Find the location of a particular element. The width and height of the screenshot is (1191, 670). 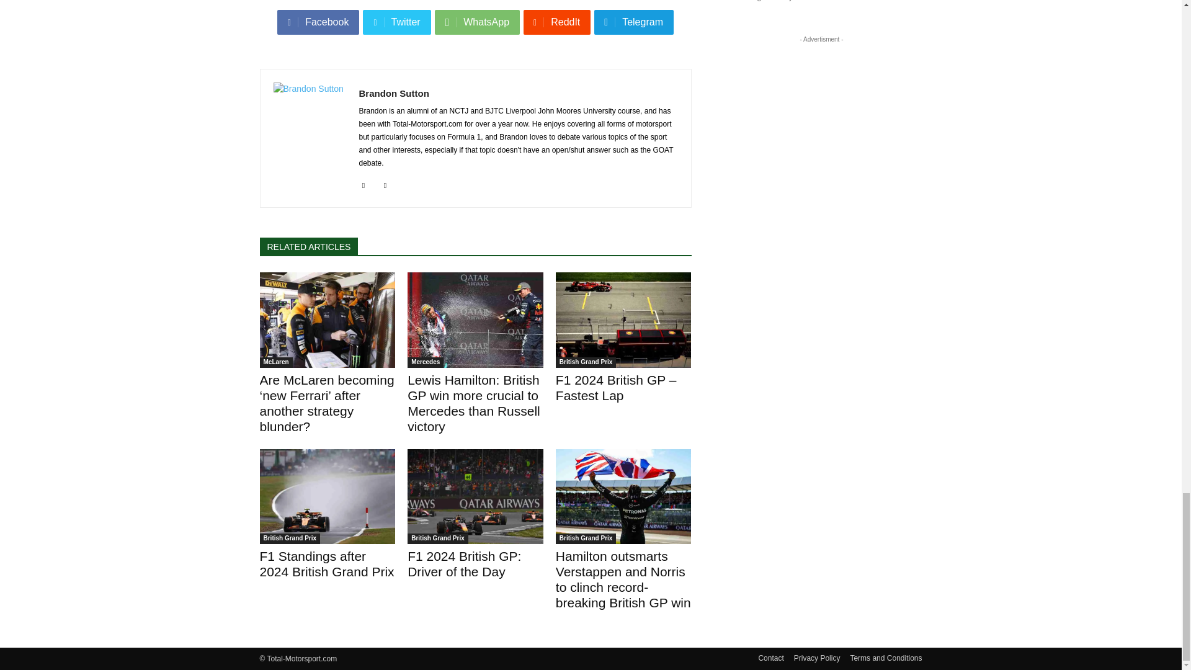

ReddIt is located at coordinates (557, 22).